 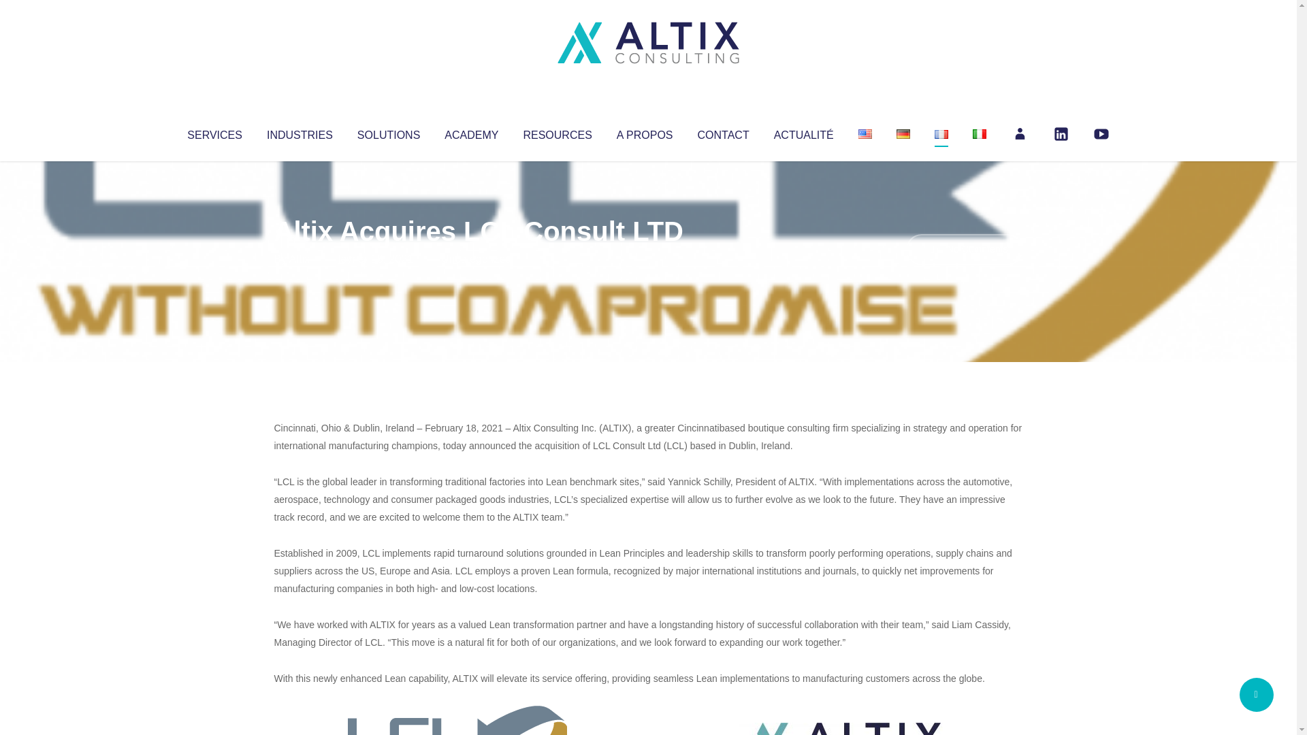 What do you see at coordinates (476, 259) in the screenshot?
I see `Uncategorized` at bounding box center [476, 259].